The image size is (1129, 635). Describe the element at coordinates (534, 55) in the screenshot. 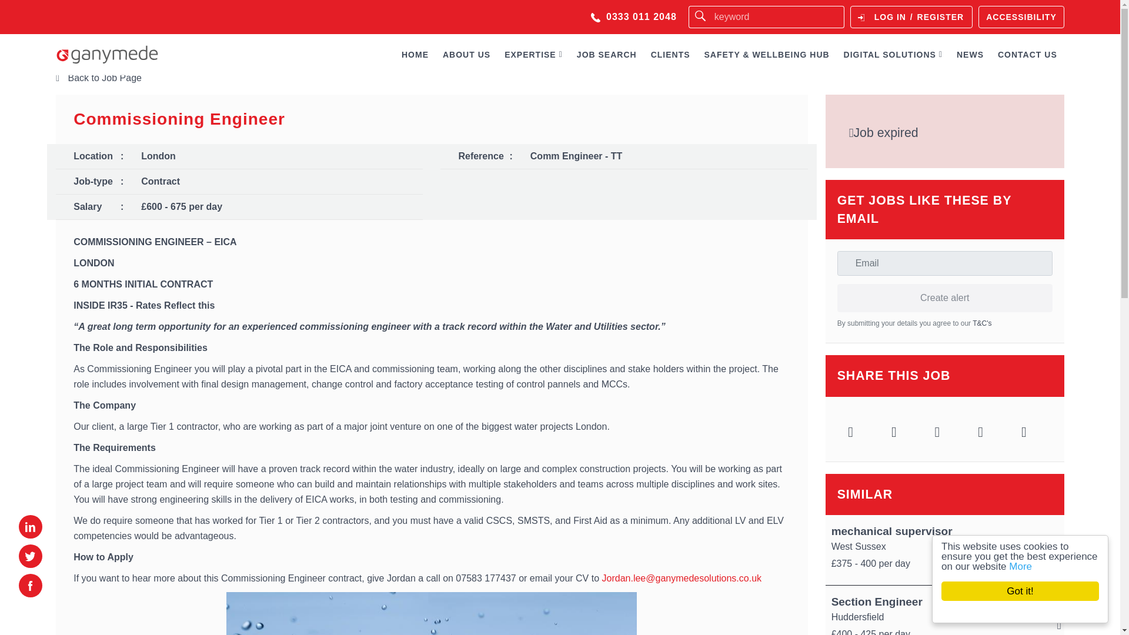

I see `EXPERTISE` at that location.